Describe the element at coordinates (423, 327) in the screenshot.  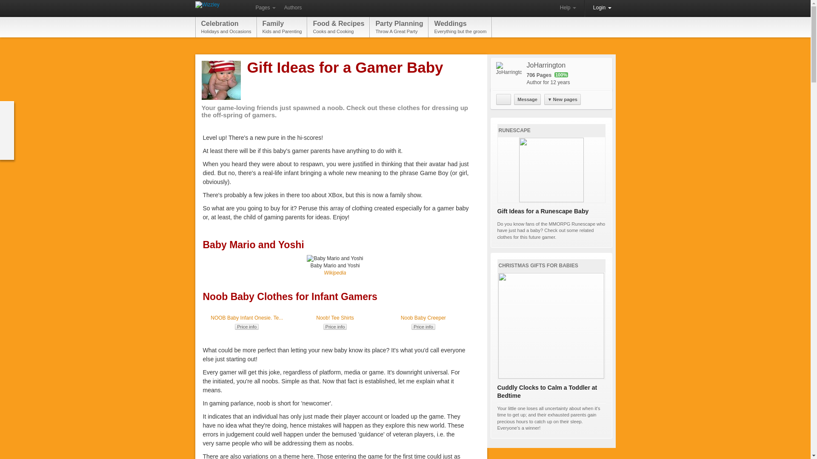
I see `Price info` at that location.